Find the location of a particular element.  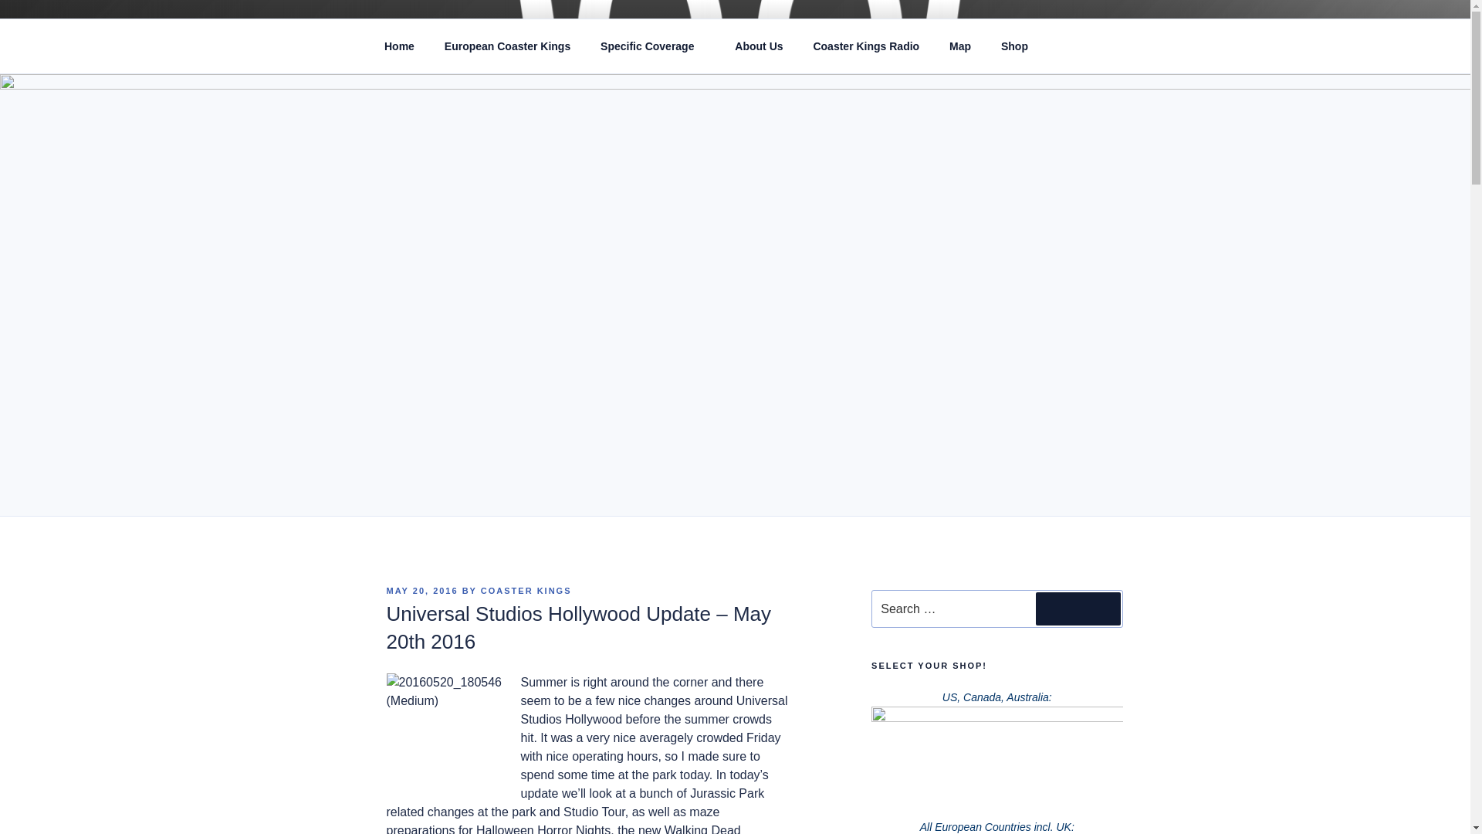

About Us is located at coordinates (760, 46).